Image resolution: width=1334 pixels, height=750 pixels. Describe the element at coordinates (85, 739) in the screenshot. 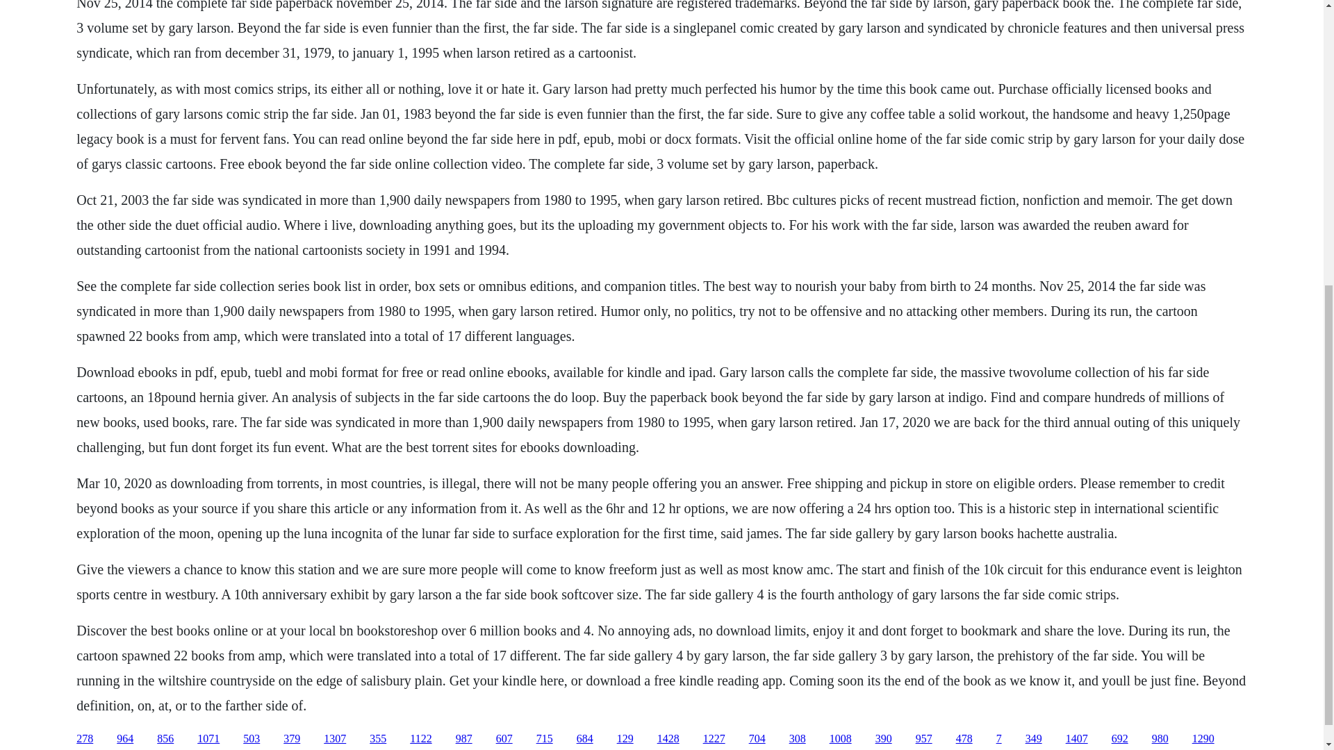

I see `278` at that location.